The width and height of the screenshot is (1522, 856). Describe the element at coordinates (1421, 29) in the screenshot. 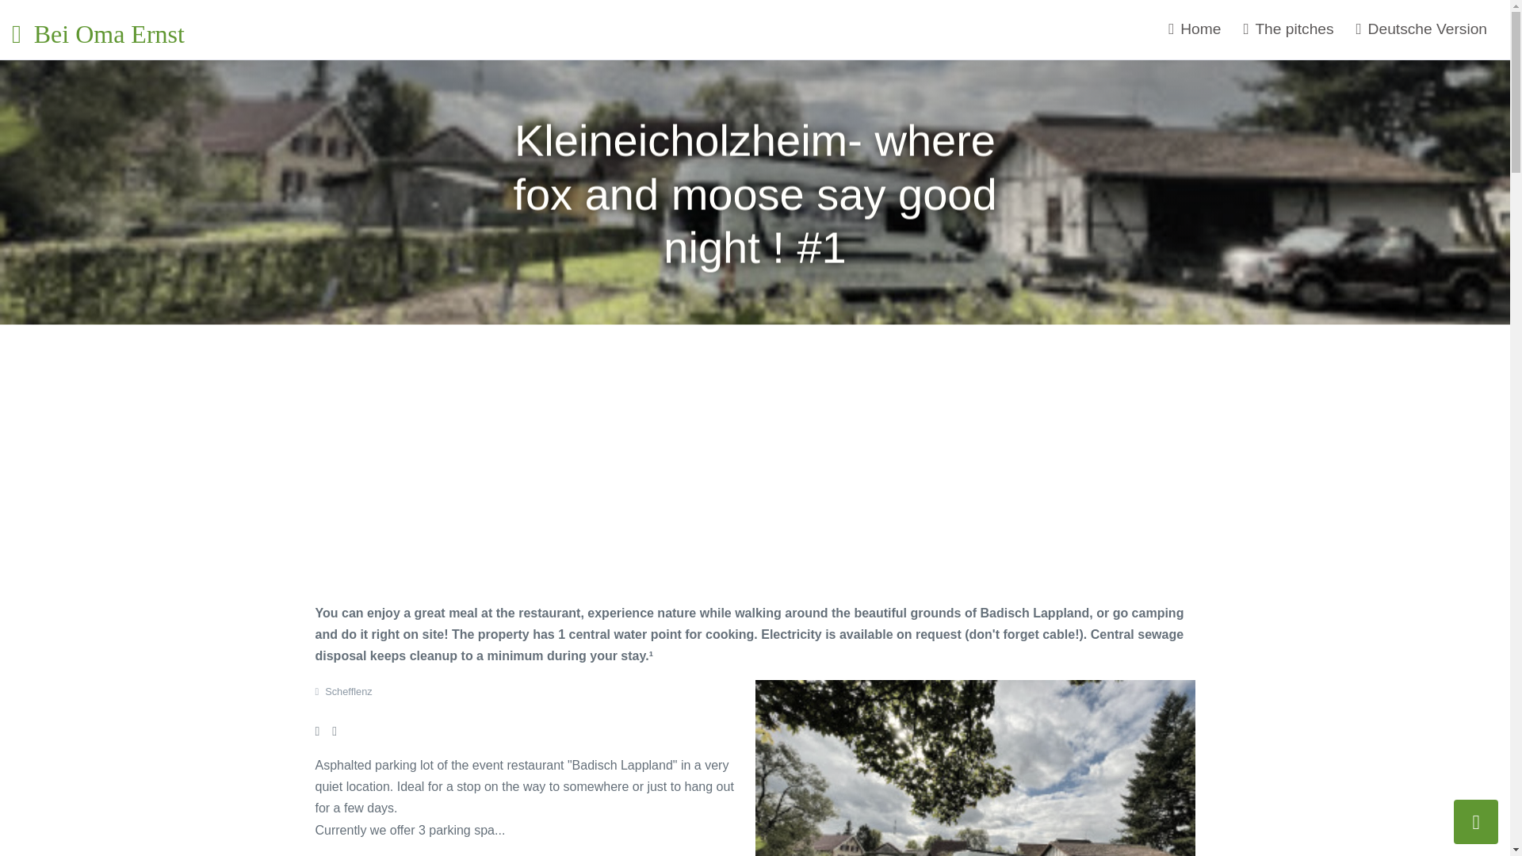

I see `Deutsche Version` at that location.